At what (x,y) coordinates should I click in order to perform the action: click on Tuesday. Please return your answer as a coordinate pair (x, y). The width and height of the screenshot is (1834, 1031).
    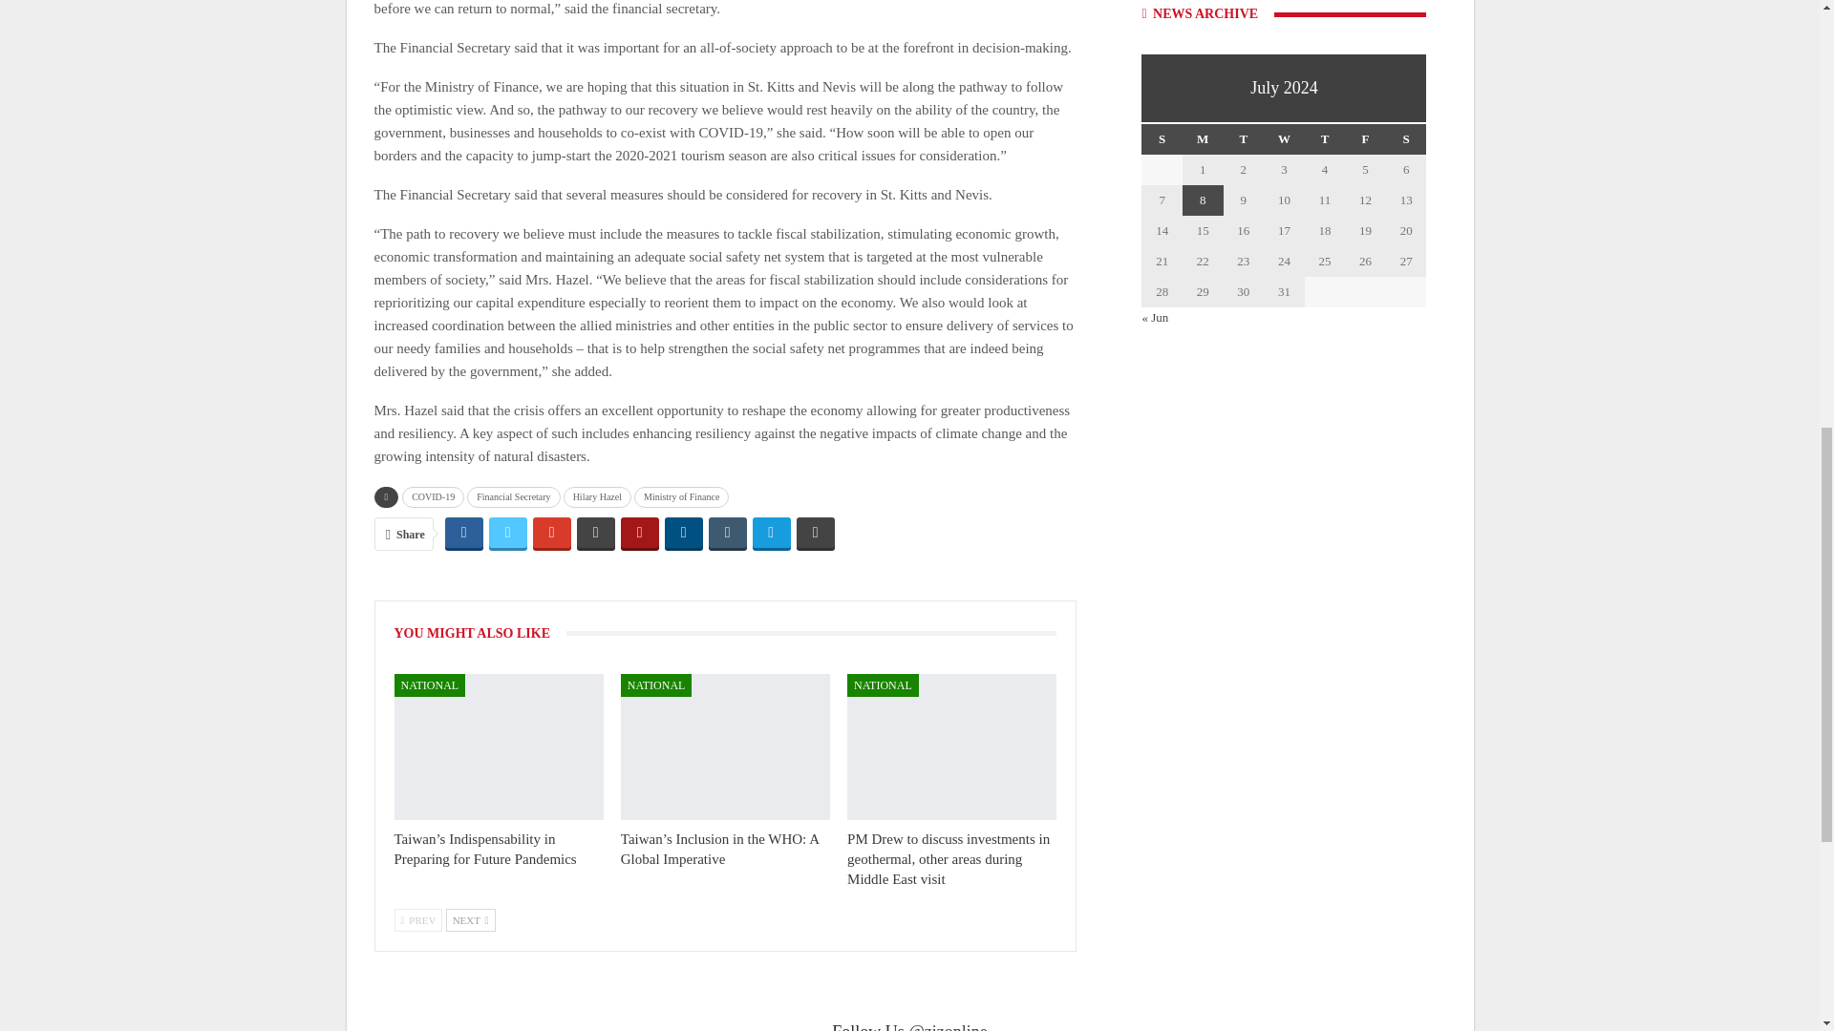
    Looking at the image, I should click on (1244, 139).